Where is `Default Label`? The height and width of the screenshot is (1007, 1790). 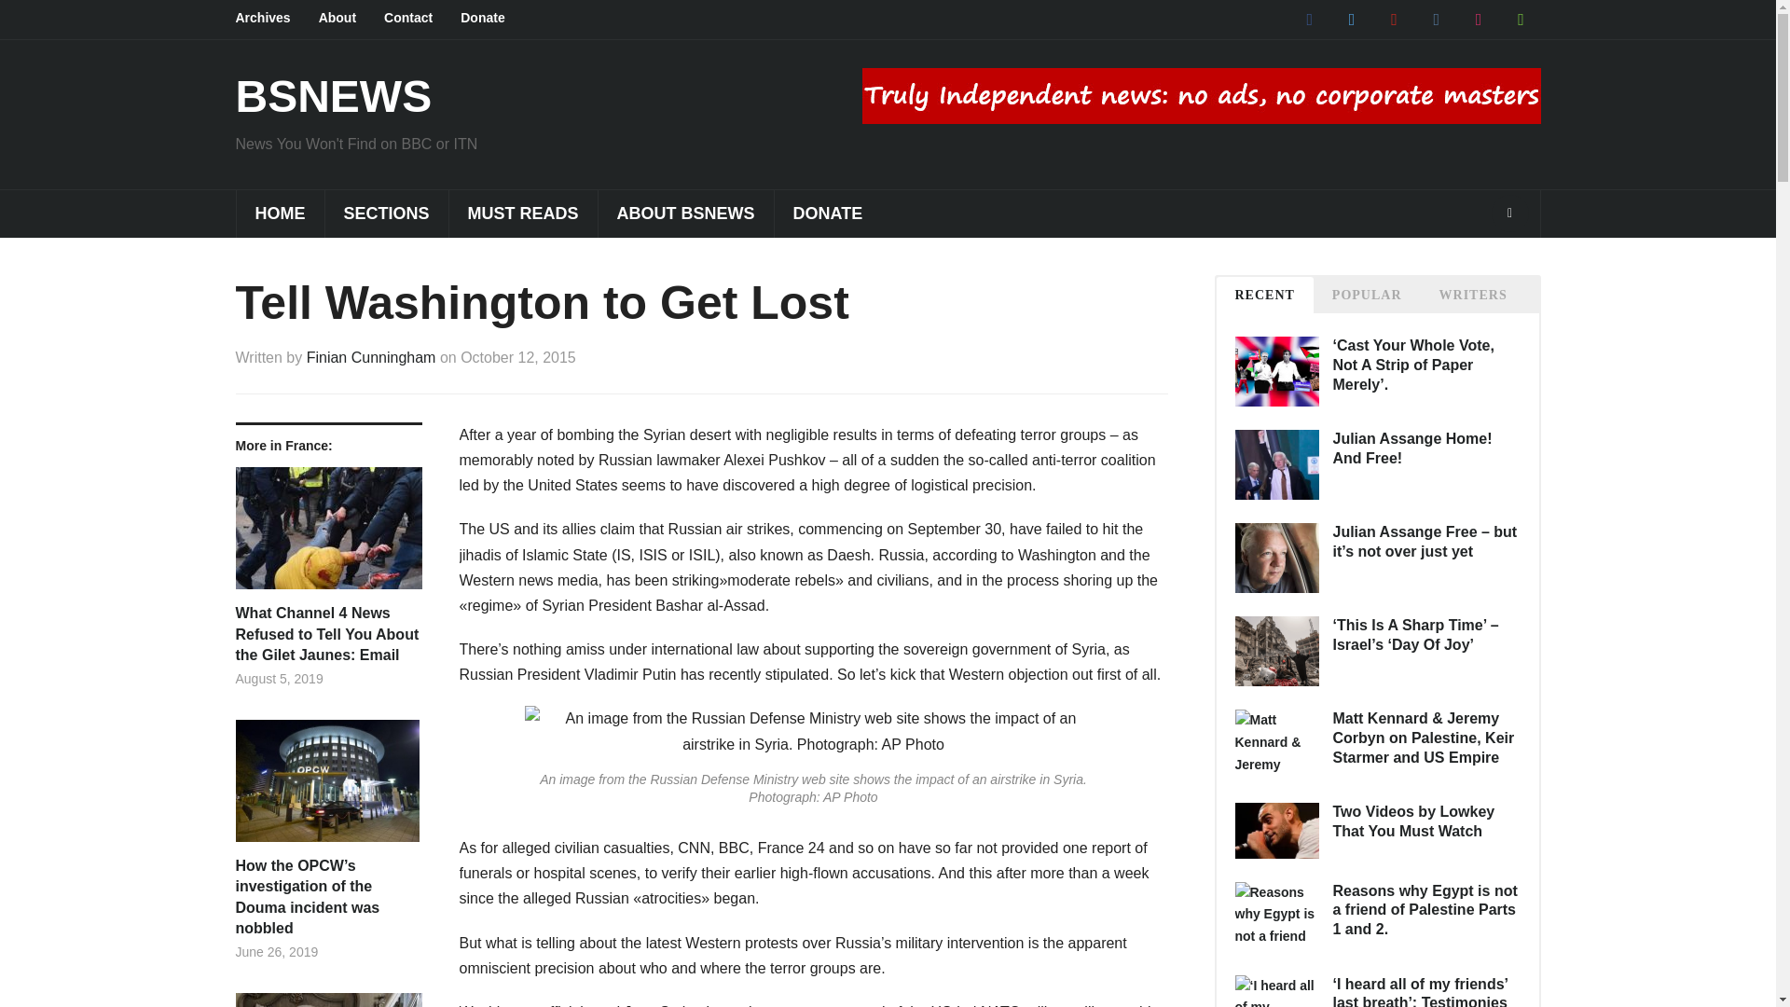
Default Label is located at coordinates (1436, 19).